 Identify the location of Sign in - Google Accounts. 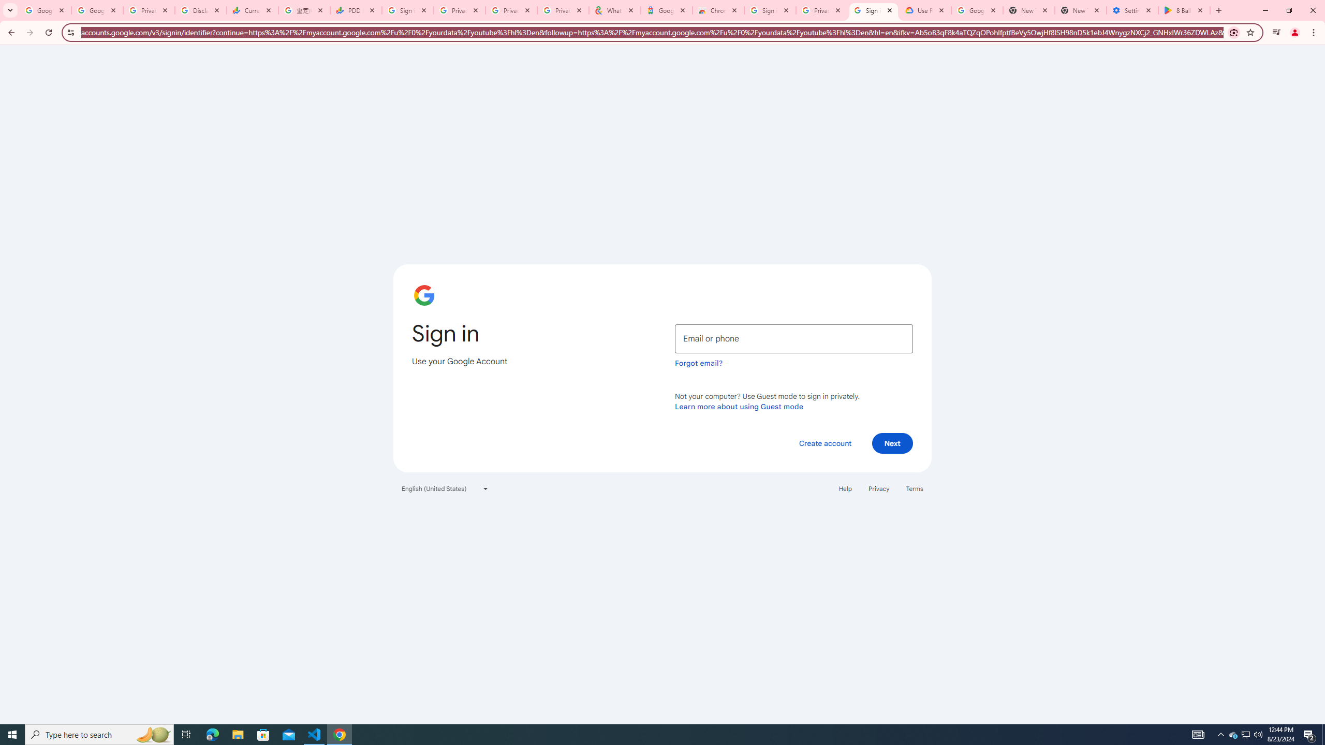
(770, 10).